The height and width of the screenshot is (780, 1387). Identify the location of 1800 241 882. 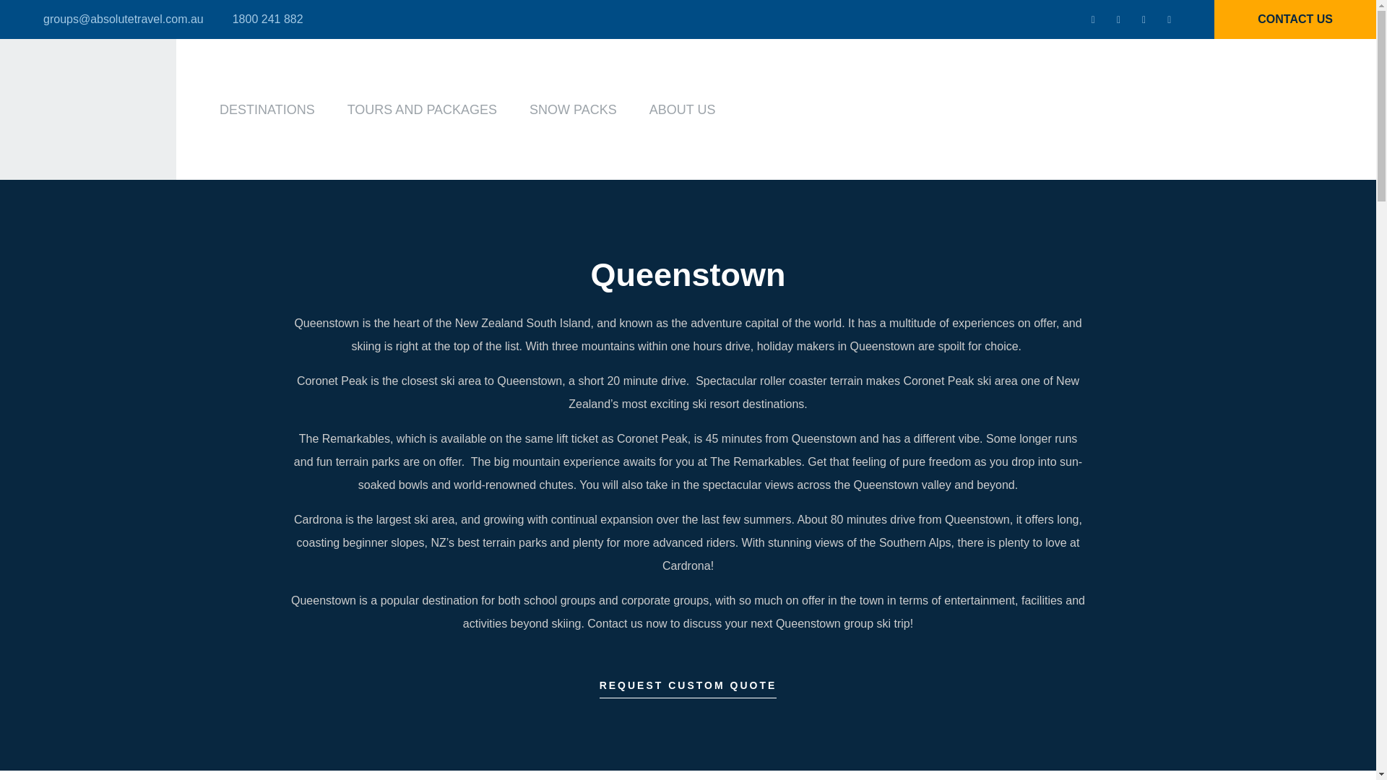
(268, 19).